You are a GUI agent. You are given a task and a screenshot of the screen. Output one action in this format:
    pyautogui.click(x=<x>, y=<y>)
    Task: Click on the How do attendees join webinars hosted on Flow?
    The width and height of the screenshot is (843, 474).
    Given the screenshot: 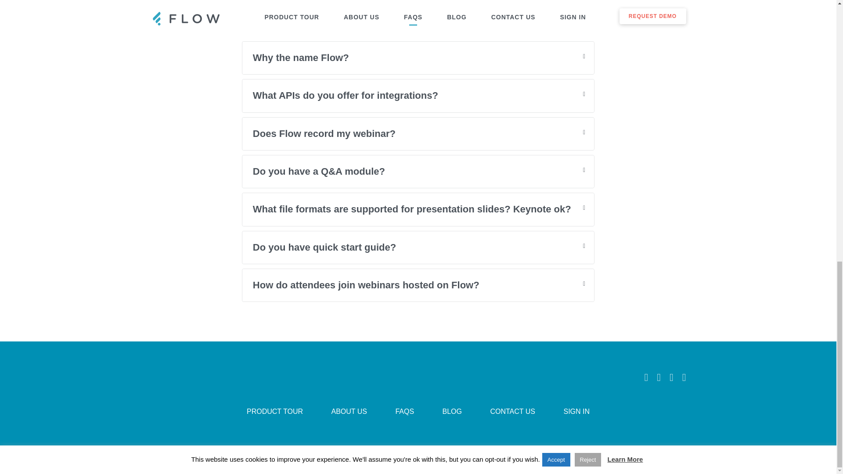 What is the action you would take?
    pyautogui.click(x=418, y=285)
    